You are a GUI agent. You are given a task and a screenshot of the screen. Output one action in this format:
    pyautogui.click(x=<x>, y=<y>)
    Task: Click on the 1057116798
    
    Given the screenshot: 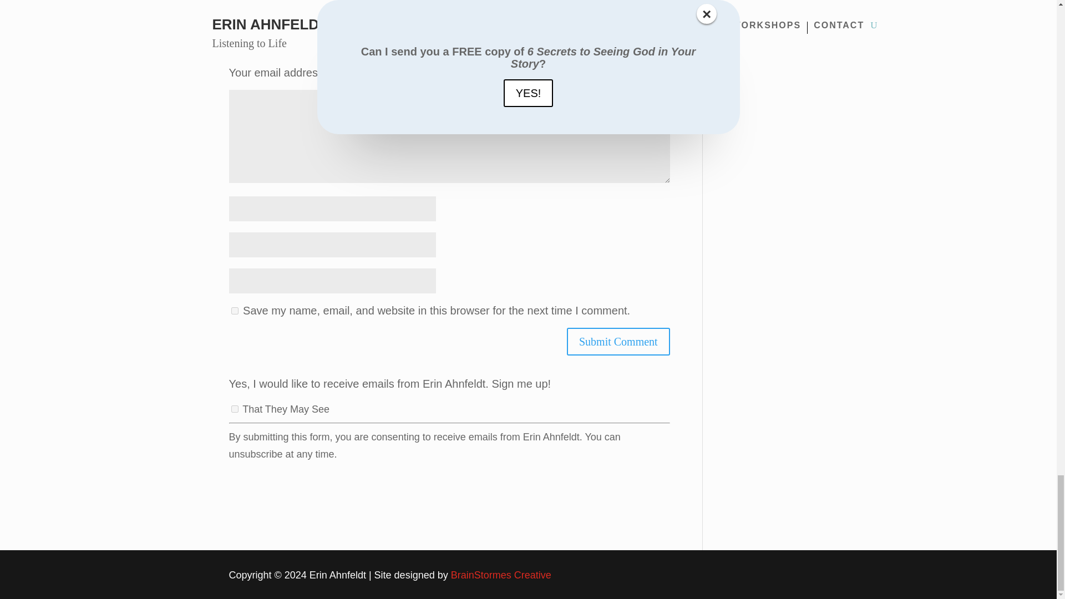 What is the action you would take?
    pyautogui.click(x=234, y=409)
    